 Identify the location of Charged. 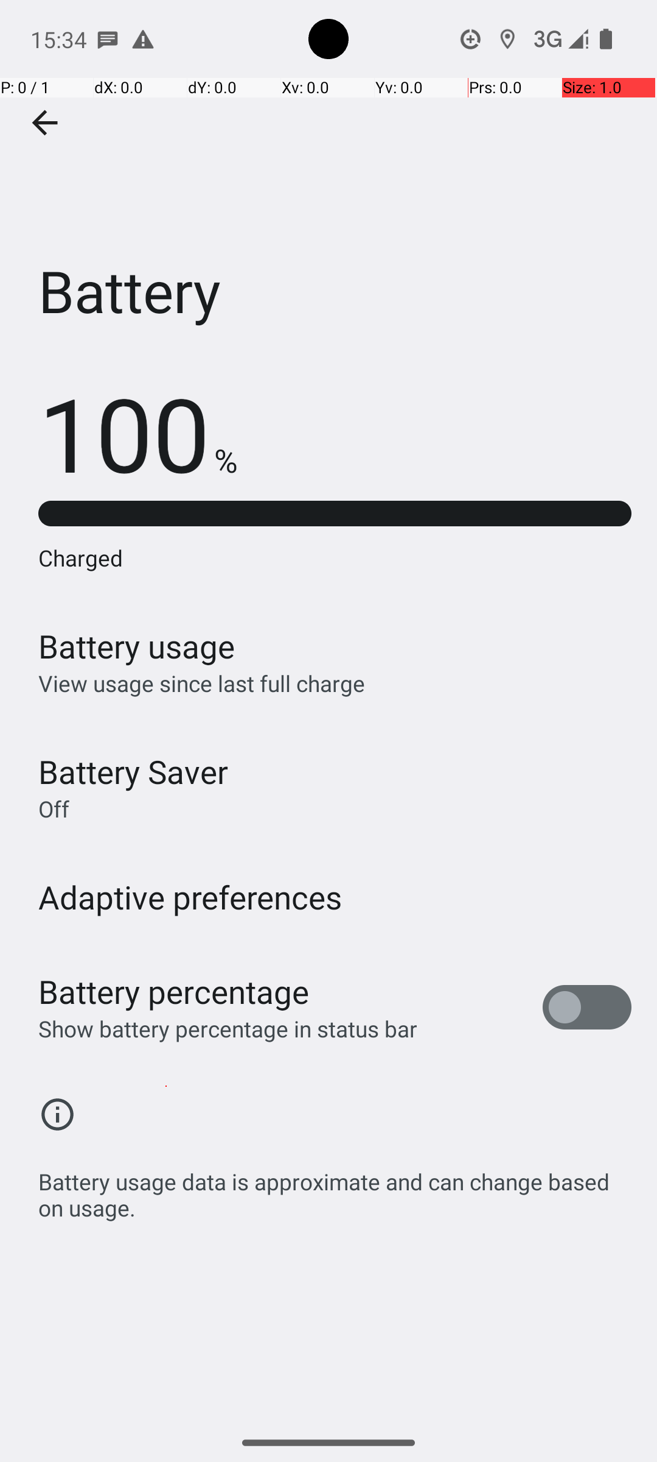
(335, 558).